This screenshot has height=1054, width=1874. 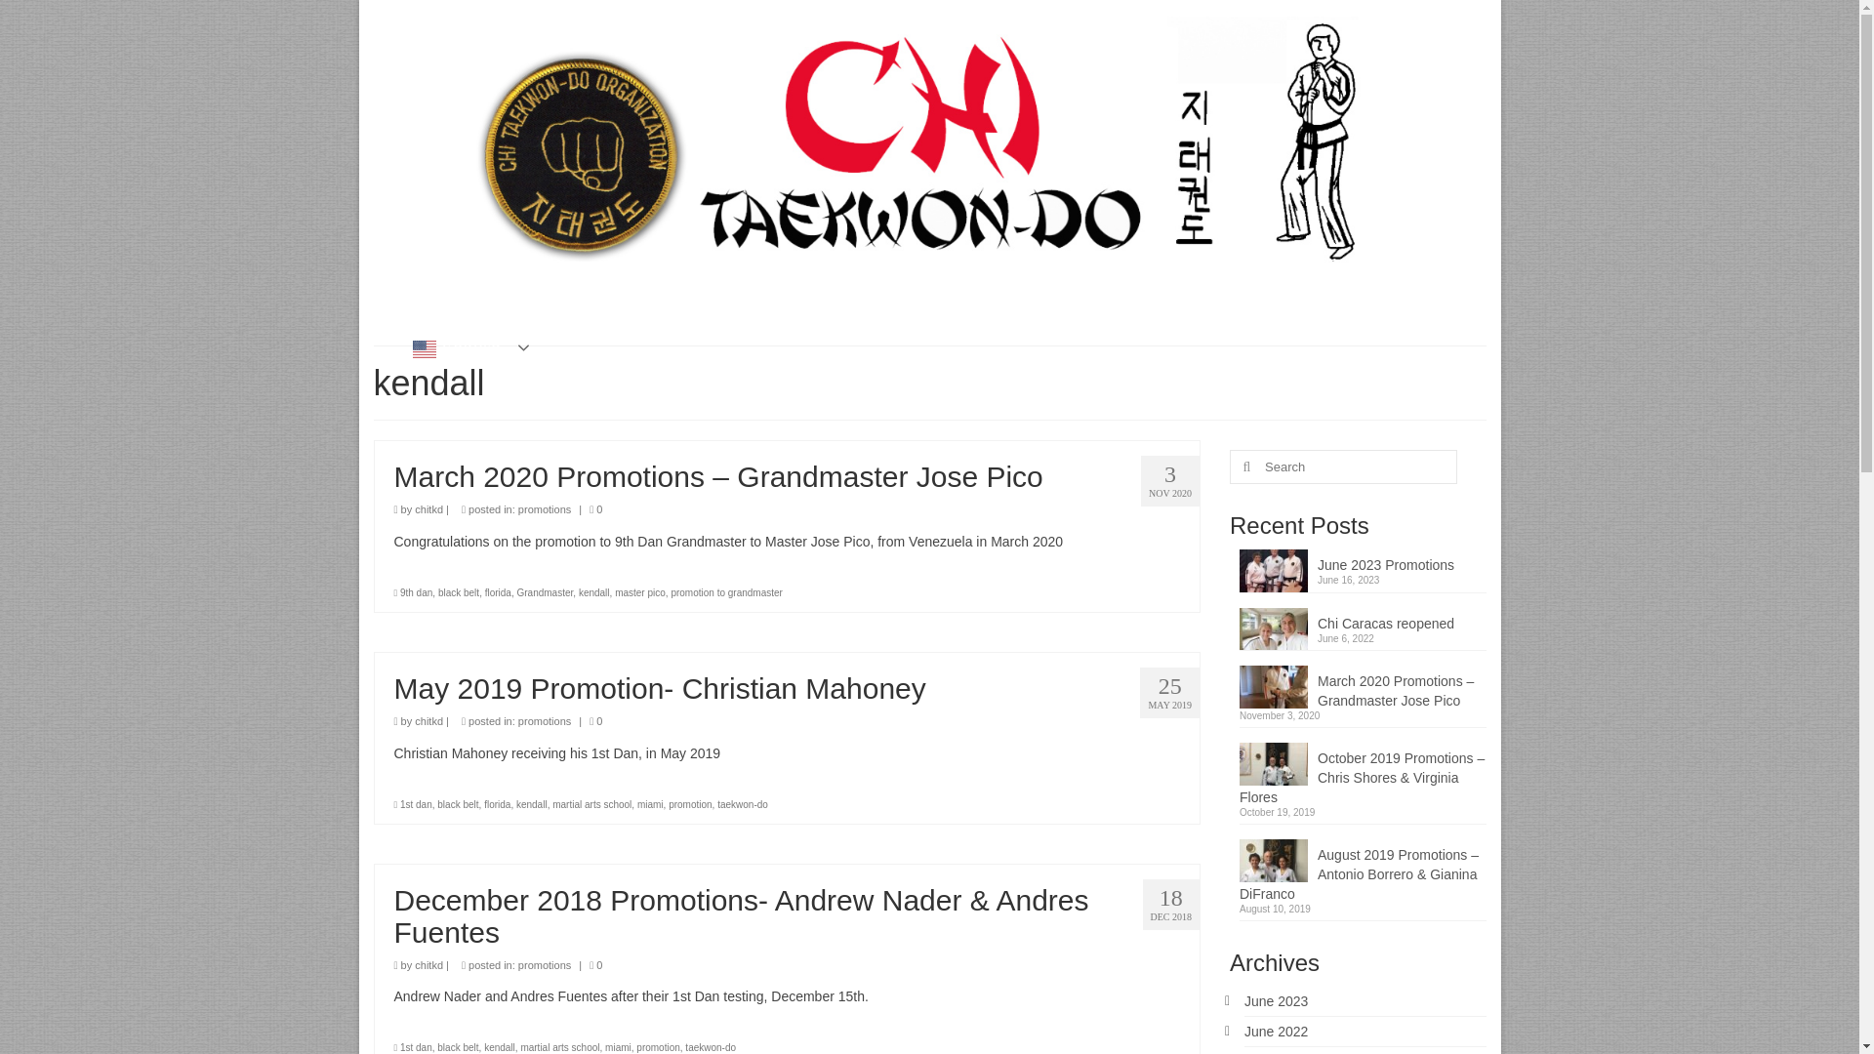 What do you see at coordinates (726, 592) in the screenshot?
I see `promotion to grandmaster` at bounding box center [726, 592].